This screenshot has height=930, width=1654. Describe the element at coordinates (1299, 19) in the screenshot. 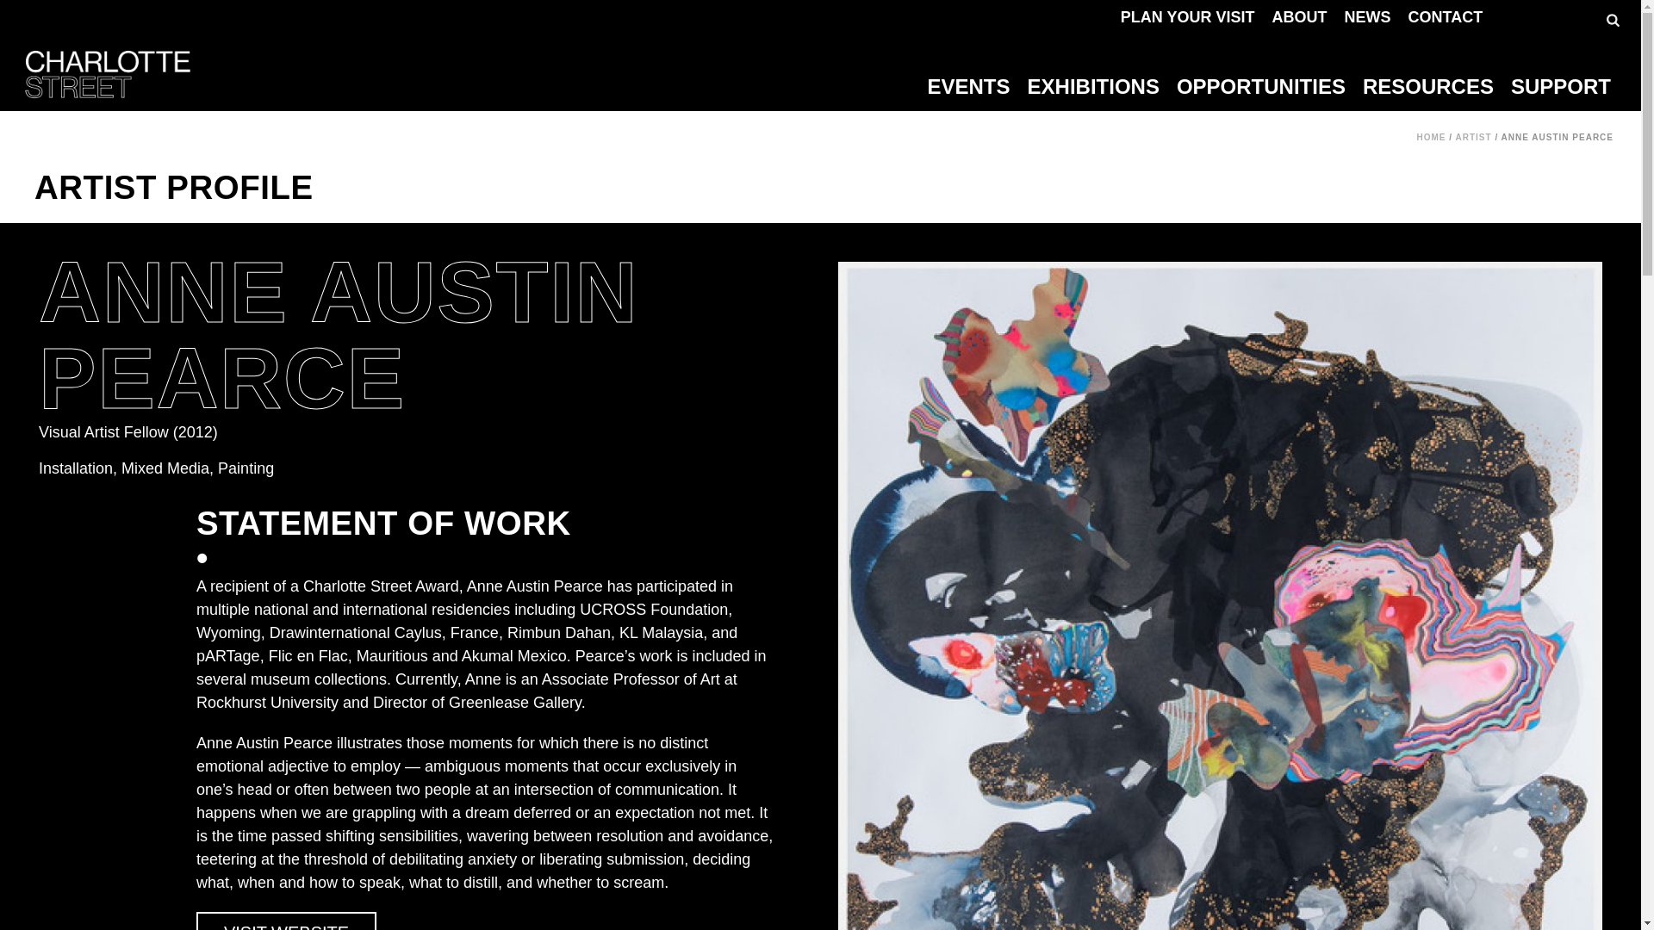

I see `ABOUT` at that location.